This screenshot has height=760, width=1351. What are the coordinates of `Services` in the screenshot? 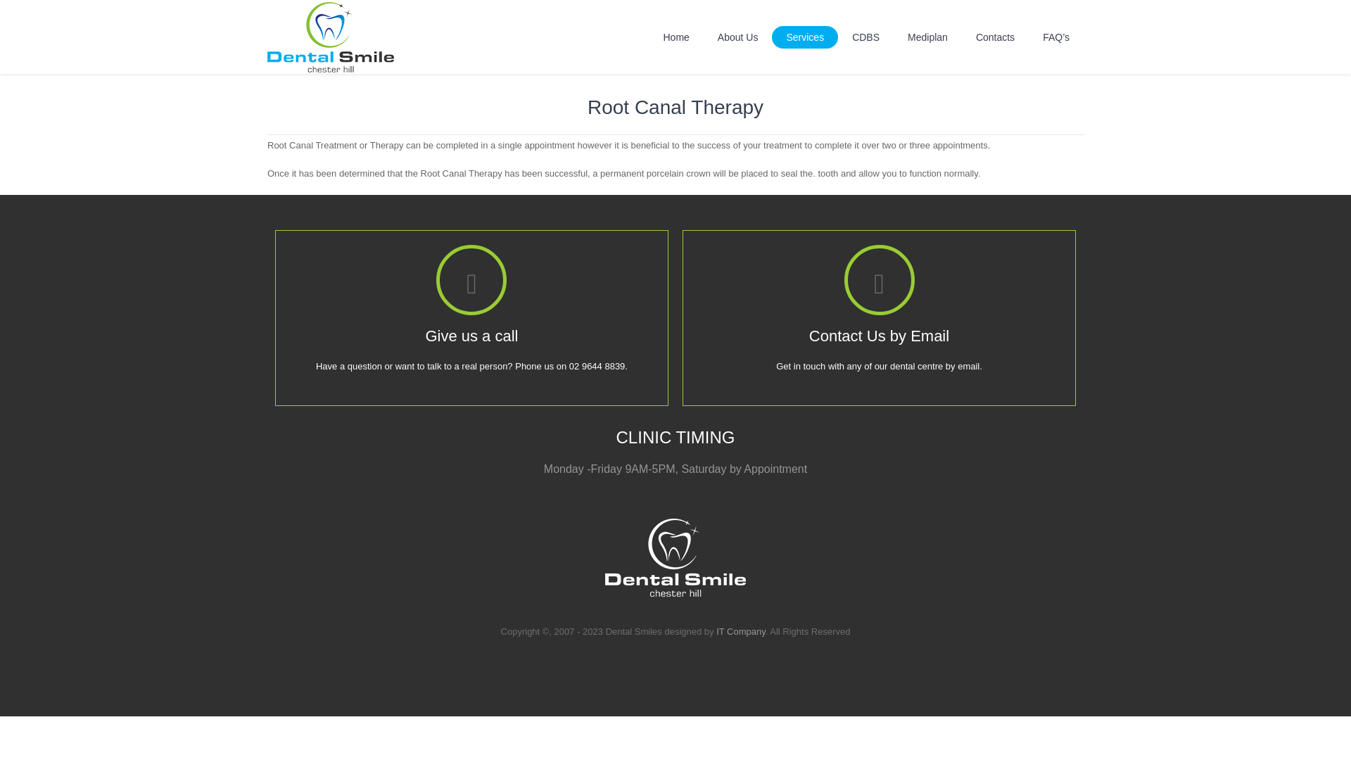 It's located at (805, 37).